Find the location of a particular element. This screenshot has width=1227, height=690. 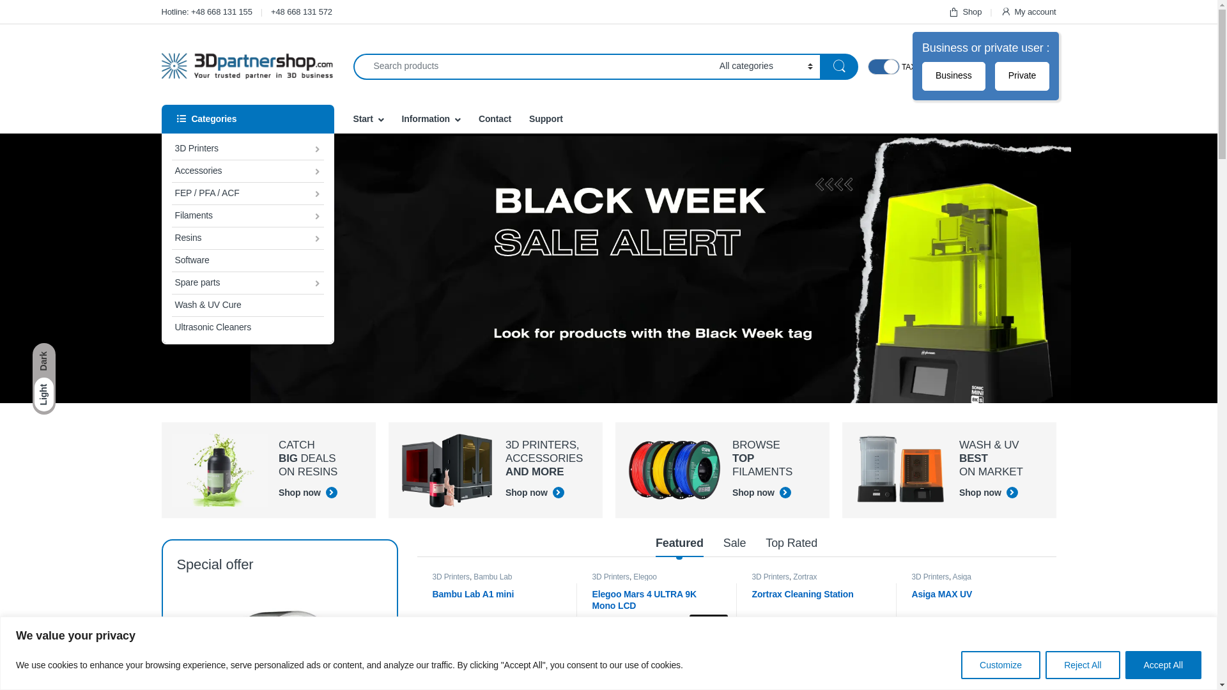

3D Printers is located at coordinates (930, 577).